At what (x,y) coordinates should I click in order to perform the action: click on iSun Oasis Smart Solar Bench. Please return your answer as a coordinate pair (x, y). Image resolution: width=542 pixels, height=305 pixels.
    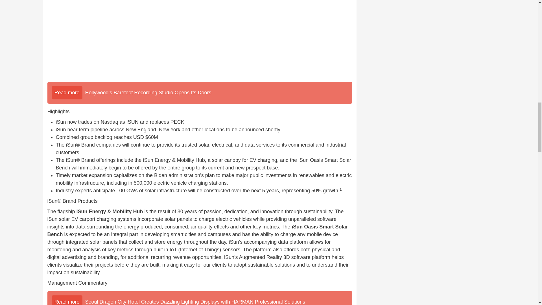
    Looking at the image, I should click on (203, 164).